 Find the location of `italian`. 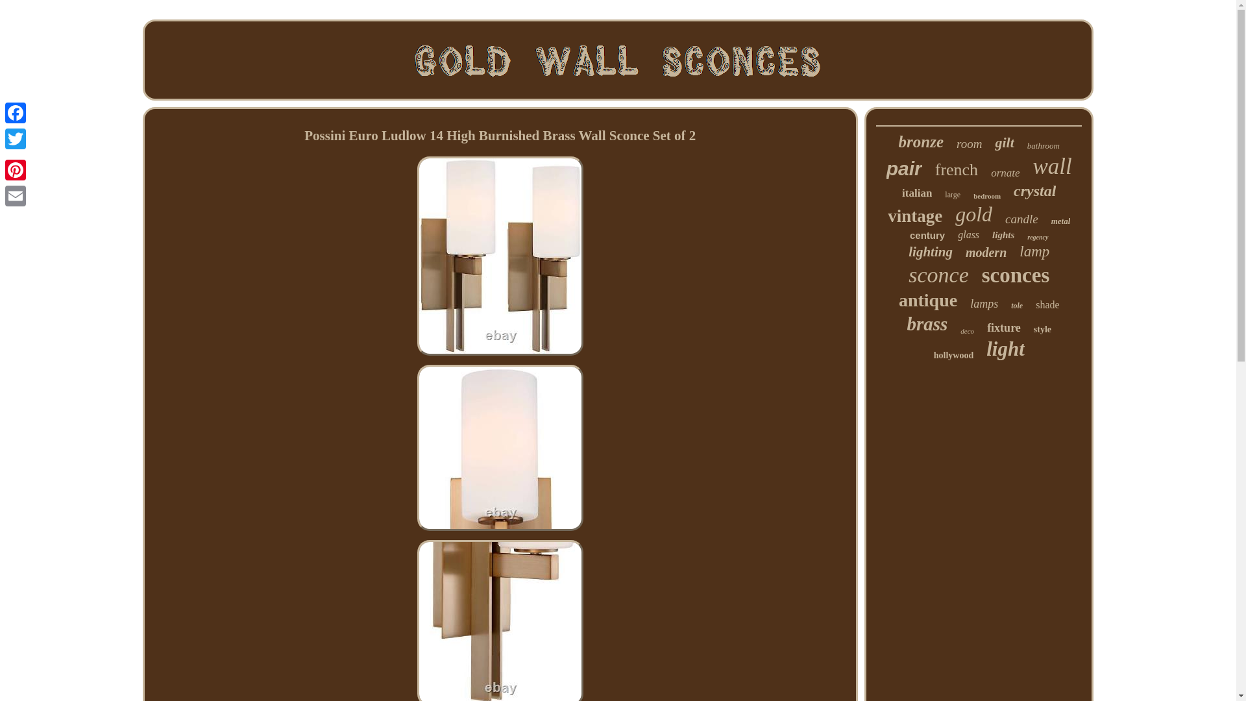

italian is located at coordinates (917, 193).